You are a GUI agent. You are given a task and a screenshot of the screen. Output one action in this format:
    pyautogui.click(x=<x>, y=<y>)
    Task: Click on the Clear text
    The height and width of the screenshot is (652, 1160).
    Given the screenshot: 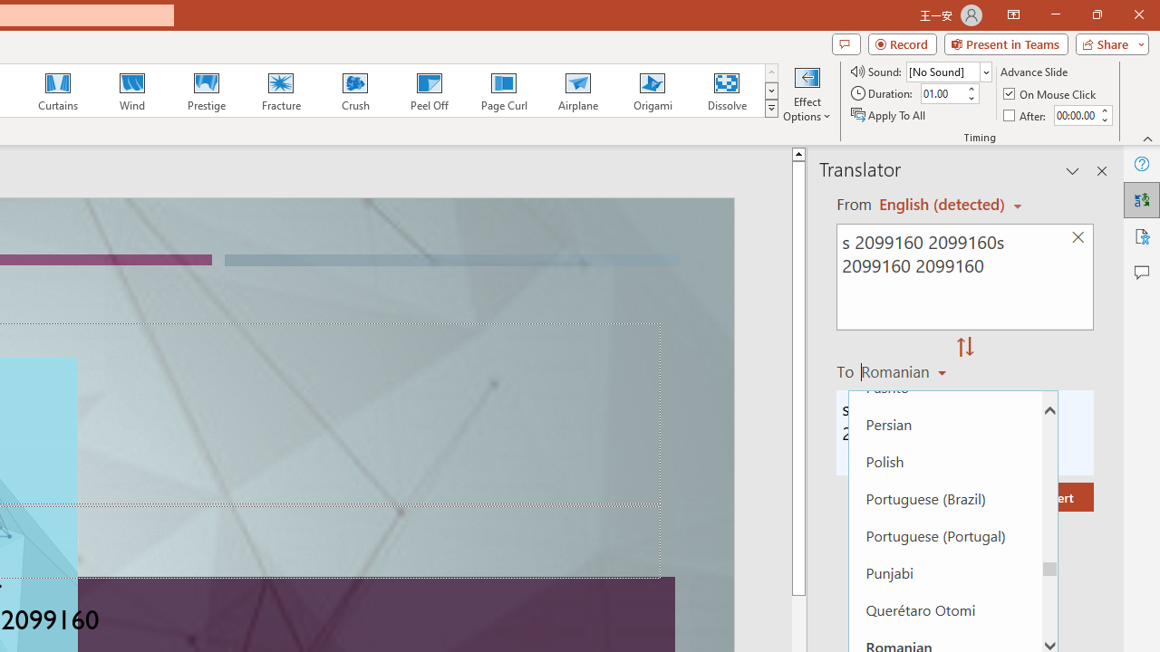 What is the action you would take?
    pyautogui.click(x=1078, y=237)
    